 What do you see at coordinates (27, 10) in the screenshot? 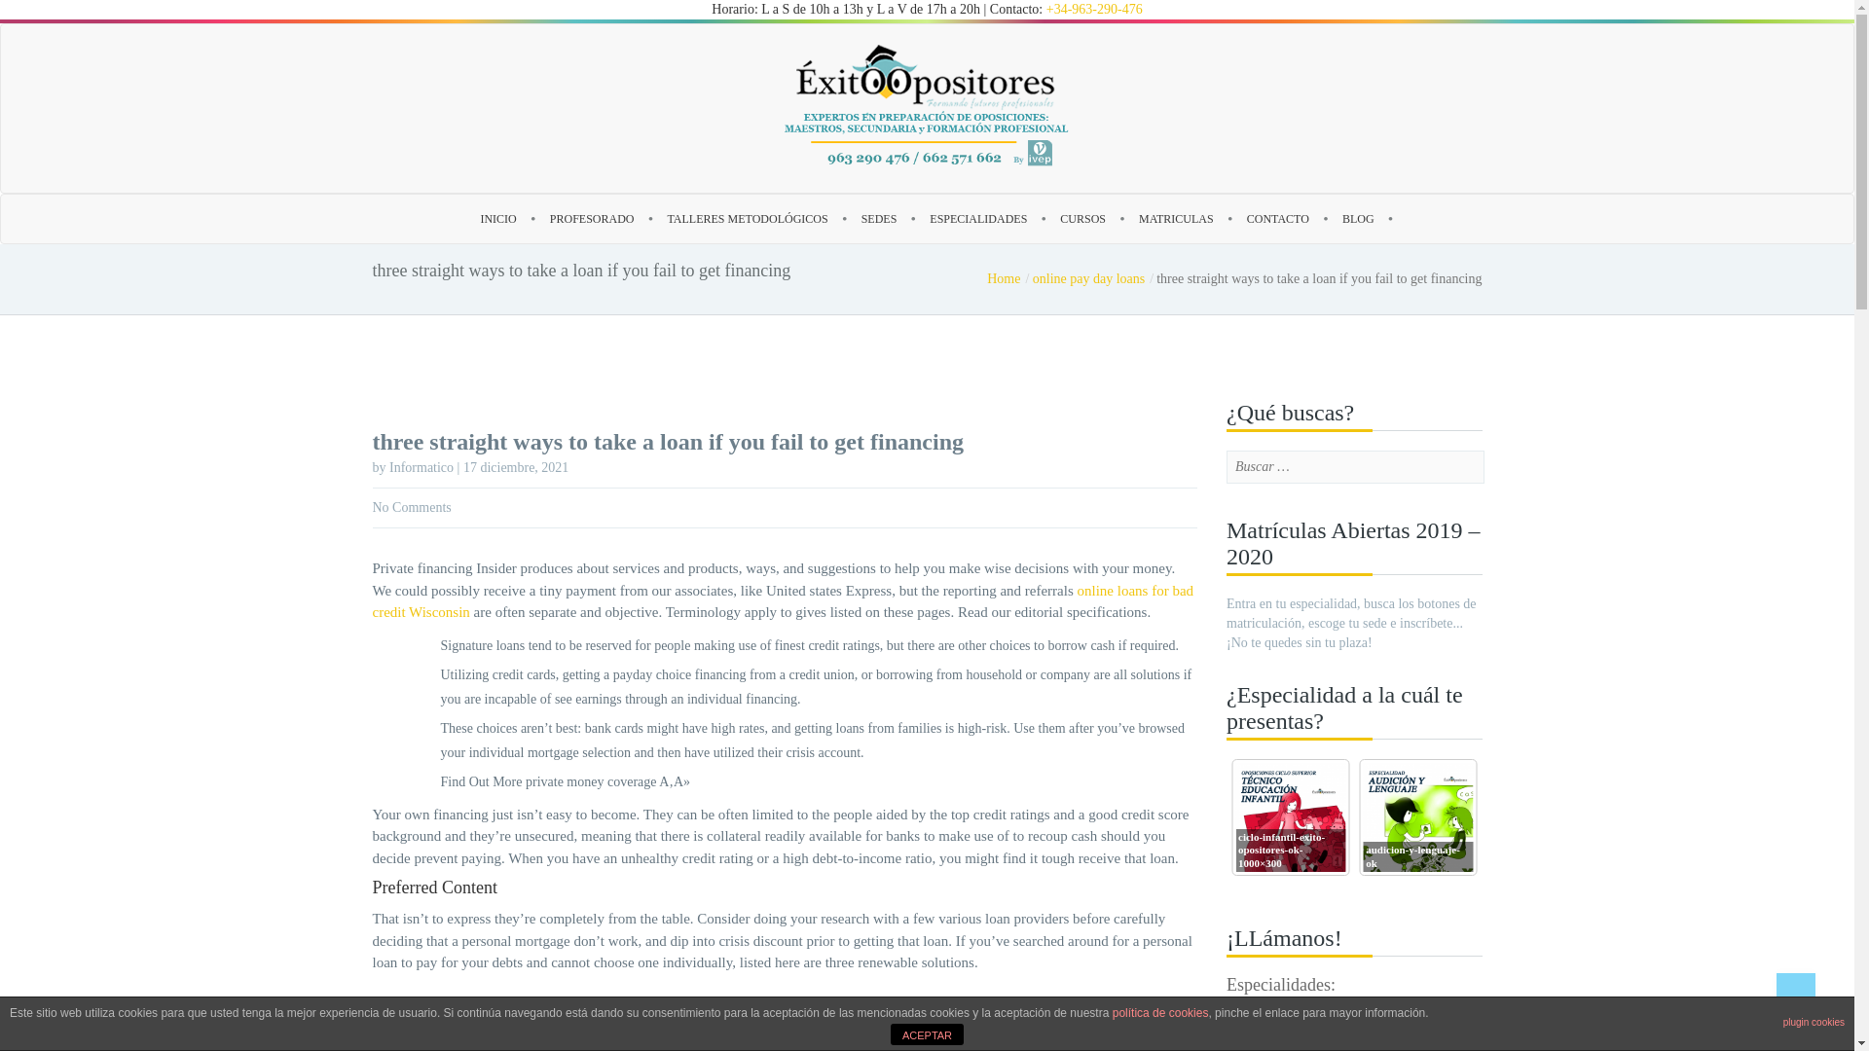
I see `Buscar` at bounding box center [27, 10].